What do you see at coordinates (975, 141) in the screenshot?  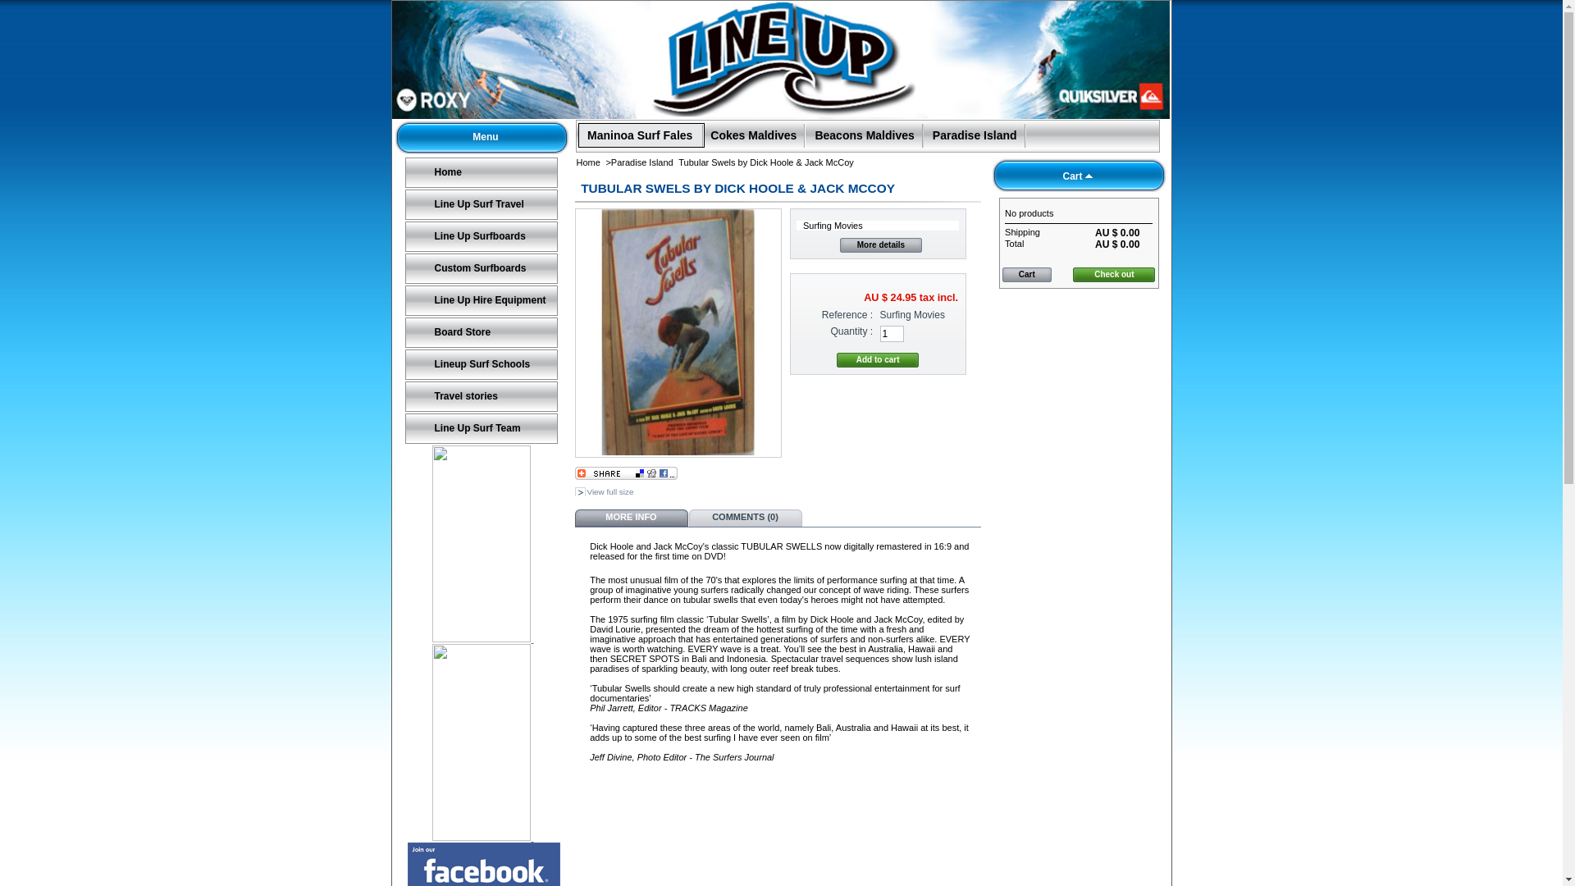 I see `Paradise Island` at bounding box center [975, 141].